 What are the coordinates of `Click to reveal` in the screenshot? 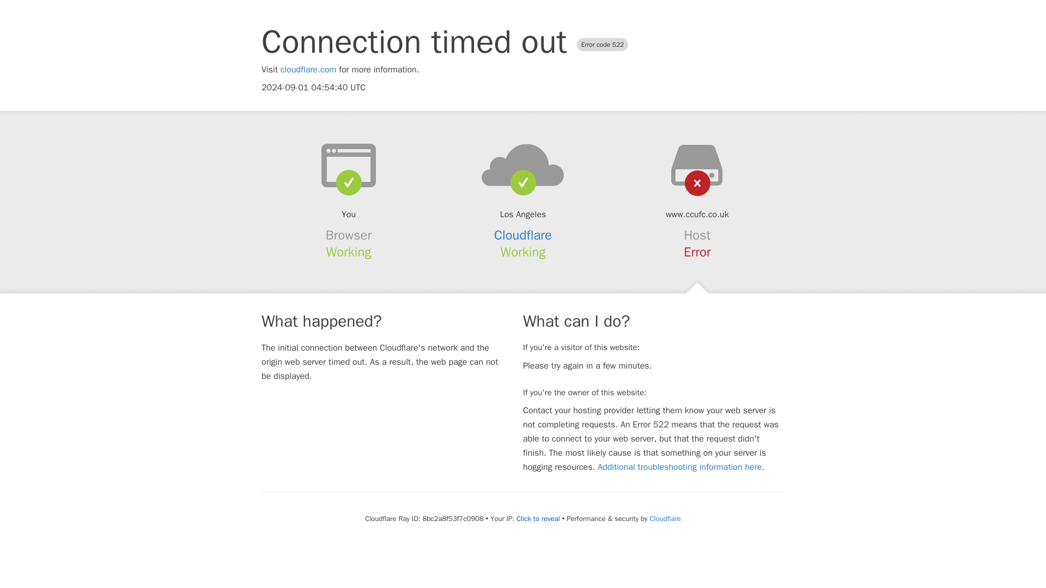 It's located at (538, 518).